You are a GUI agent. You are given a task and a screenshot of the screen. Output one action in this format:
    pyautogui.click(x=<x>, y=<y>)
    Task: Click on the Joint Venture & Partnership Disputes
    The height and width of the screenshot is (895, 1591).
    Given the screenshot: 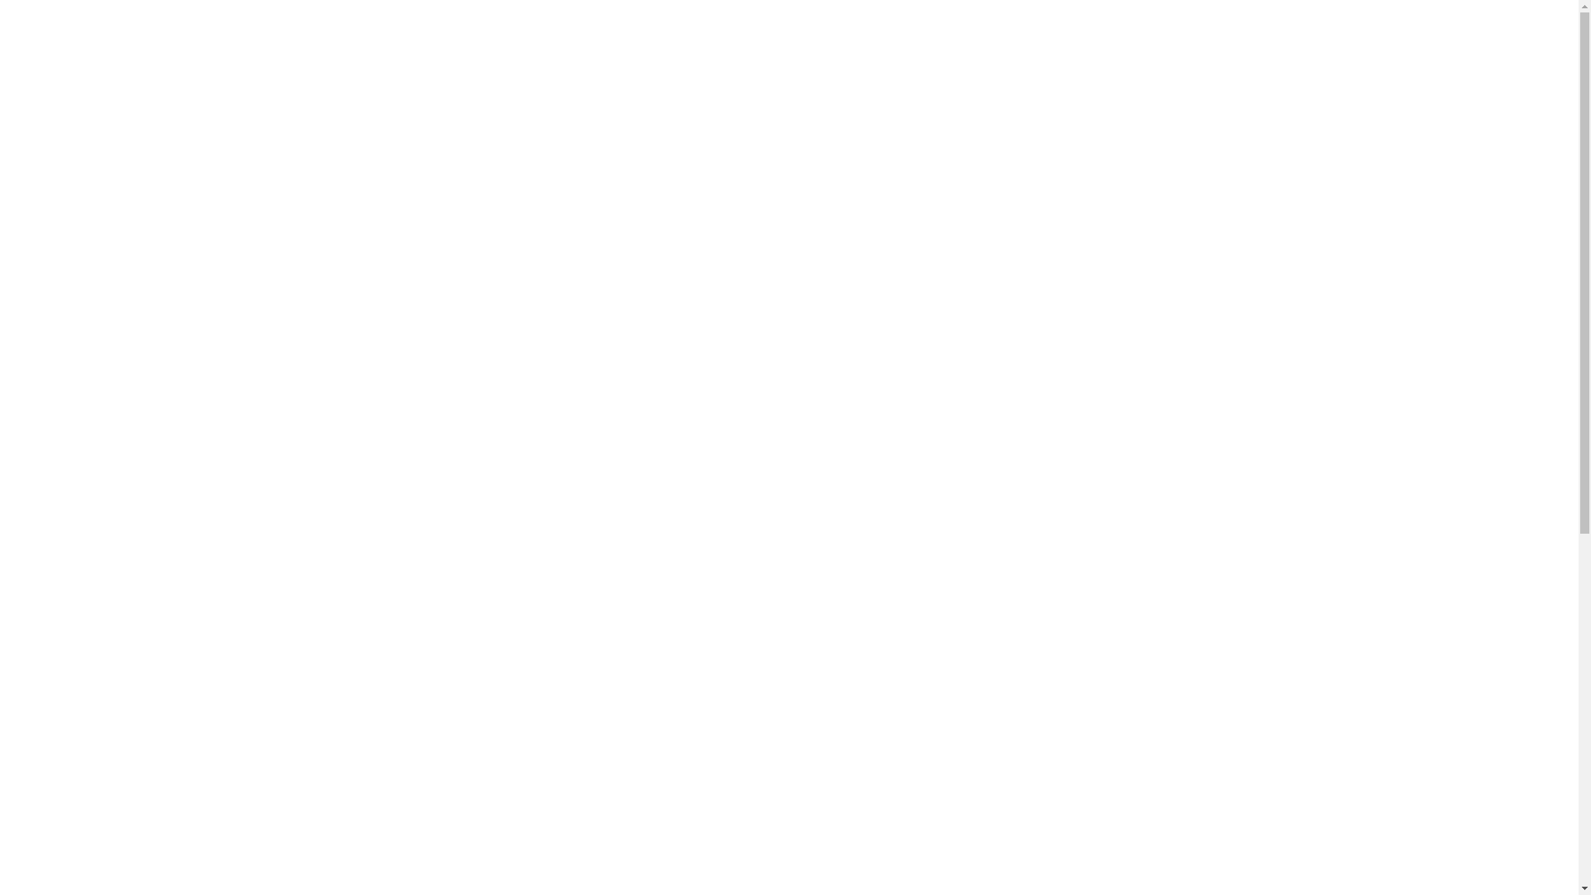 What is the action you would take?
    pyautogui.click(x=1049, y=577)
    